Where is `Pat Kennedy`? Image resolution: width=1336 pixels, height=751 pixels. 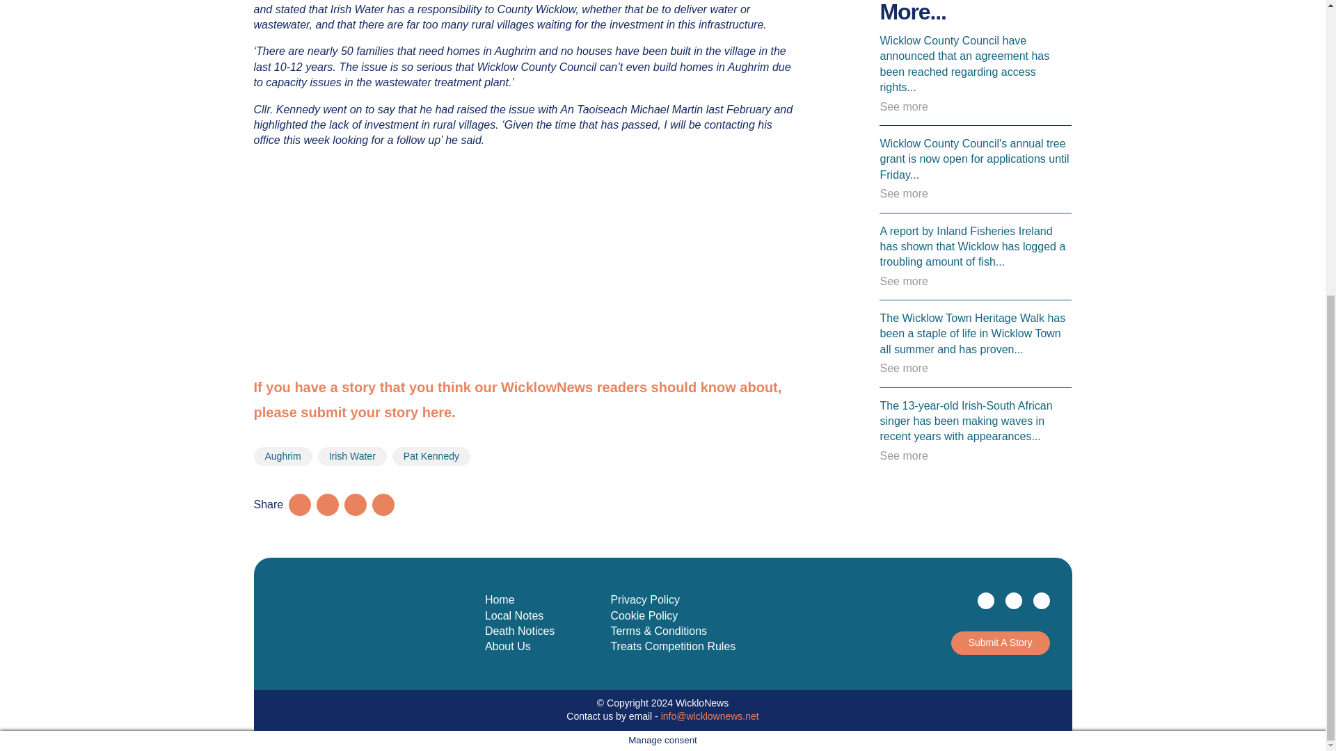
Pat Kennedy is located at coordinates (431, 456).